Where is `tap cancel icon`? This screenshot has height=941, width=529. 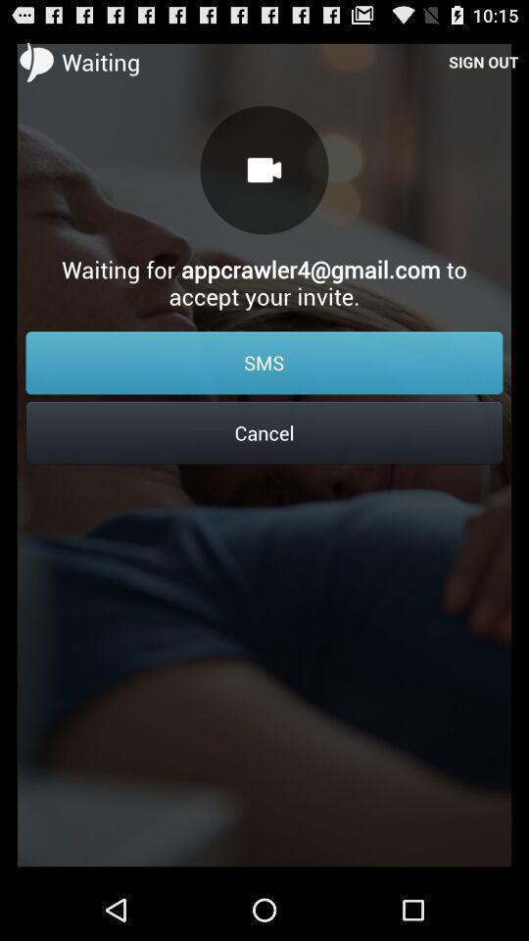
tap cancel icon is located at coordinates (264, 432).